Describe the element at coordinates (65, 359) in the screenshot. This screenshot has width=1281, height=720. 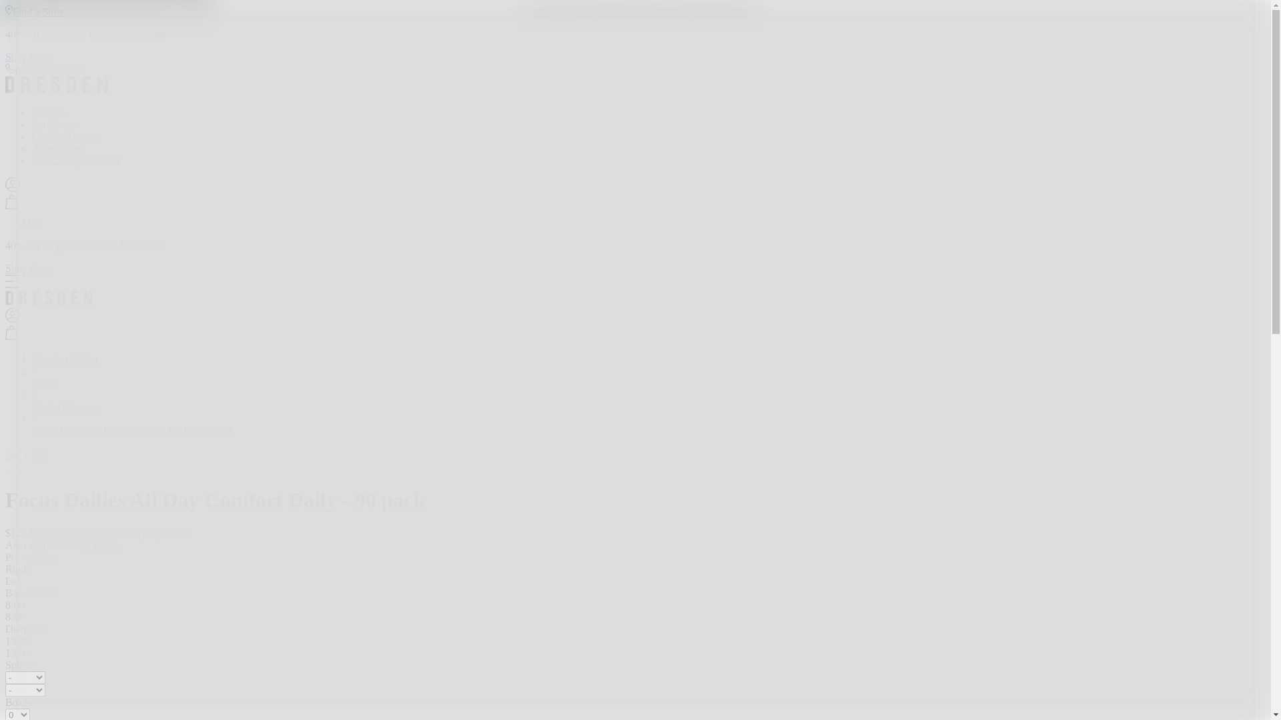
I see `Dresden Vision` at that location.